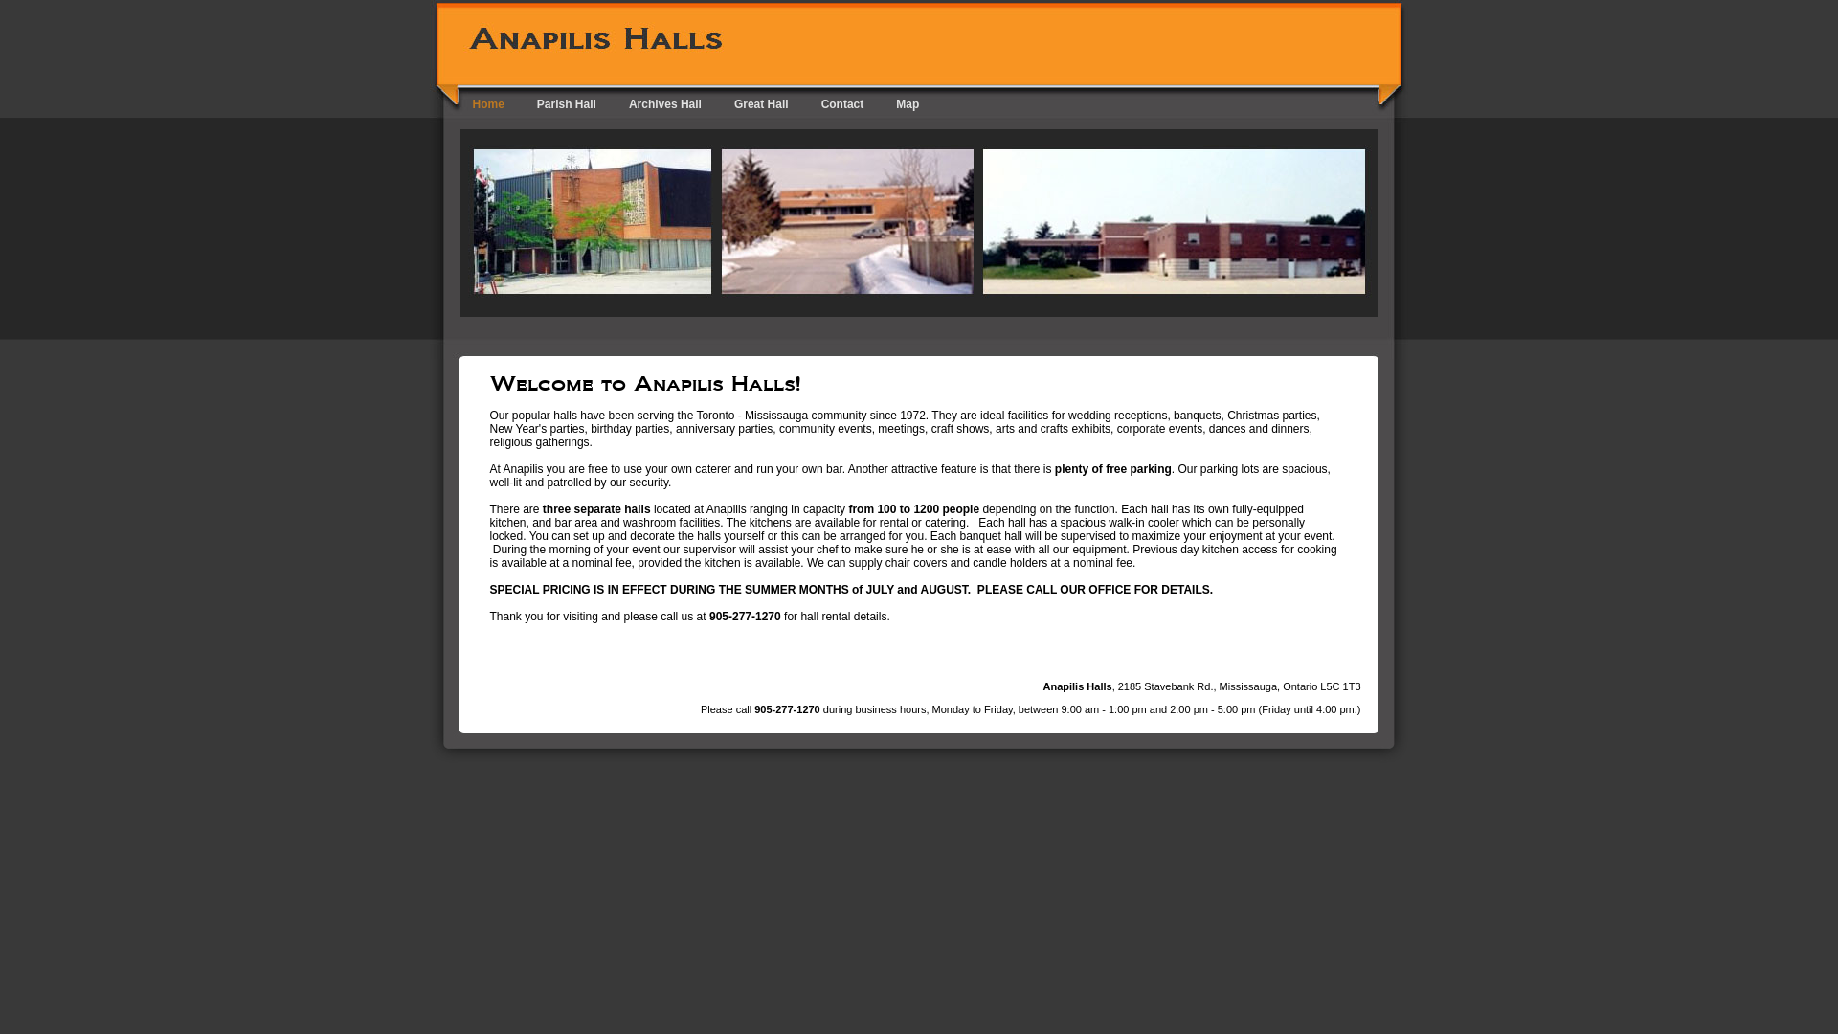 This screenshot has height=1034, width=1838. What do you see at coordinates (762, 103) in the screenshot?
I see `Great Hall` at bounding box center [762, 103].